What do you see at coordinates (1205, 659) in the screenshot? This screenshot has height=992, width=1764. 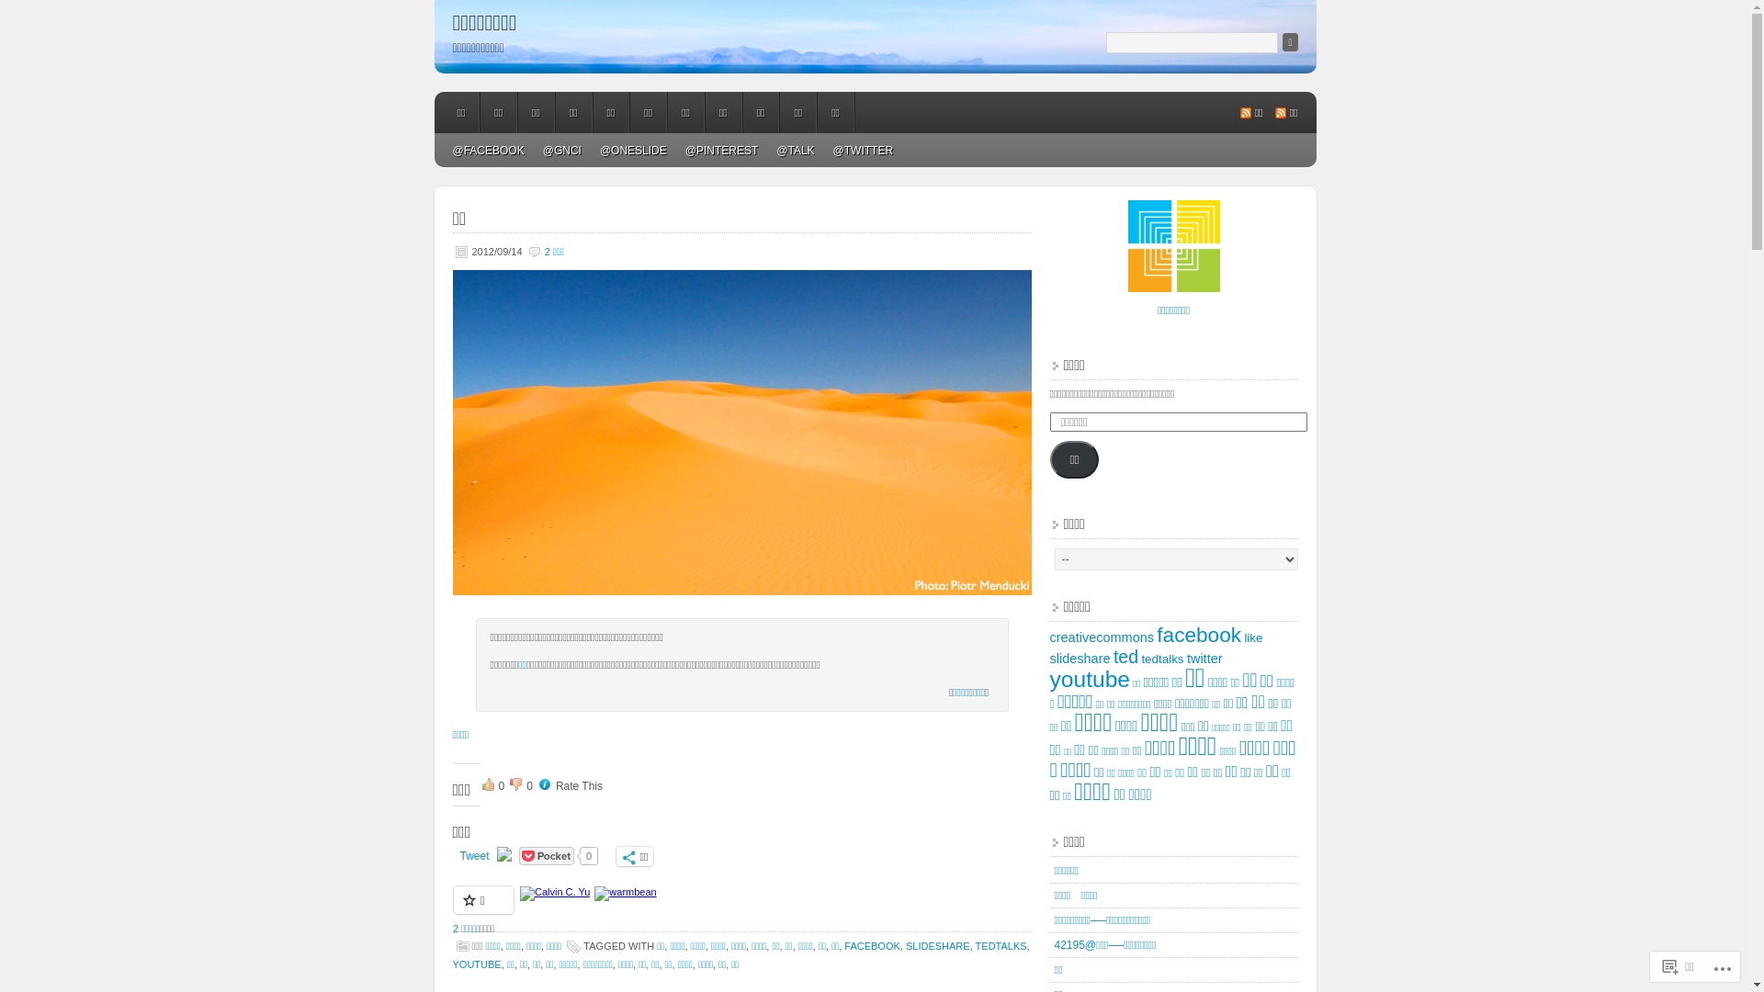 I see `twitter` at bounding box center [1205, 659].